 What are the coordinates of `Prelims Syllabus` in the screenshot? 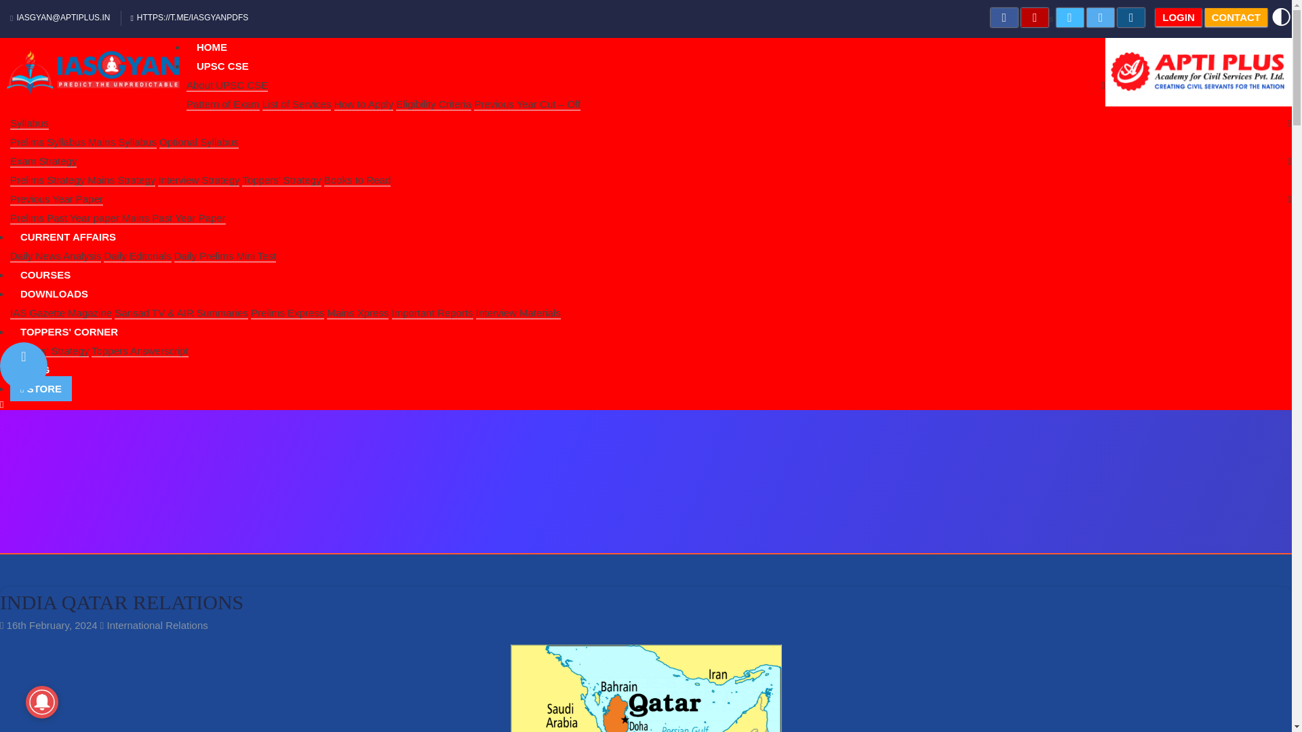 It's located at (49, 142).